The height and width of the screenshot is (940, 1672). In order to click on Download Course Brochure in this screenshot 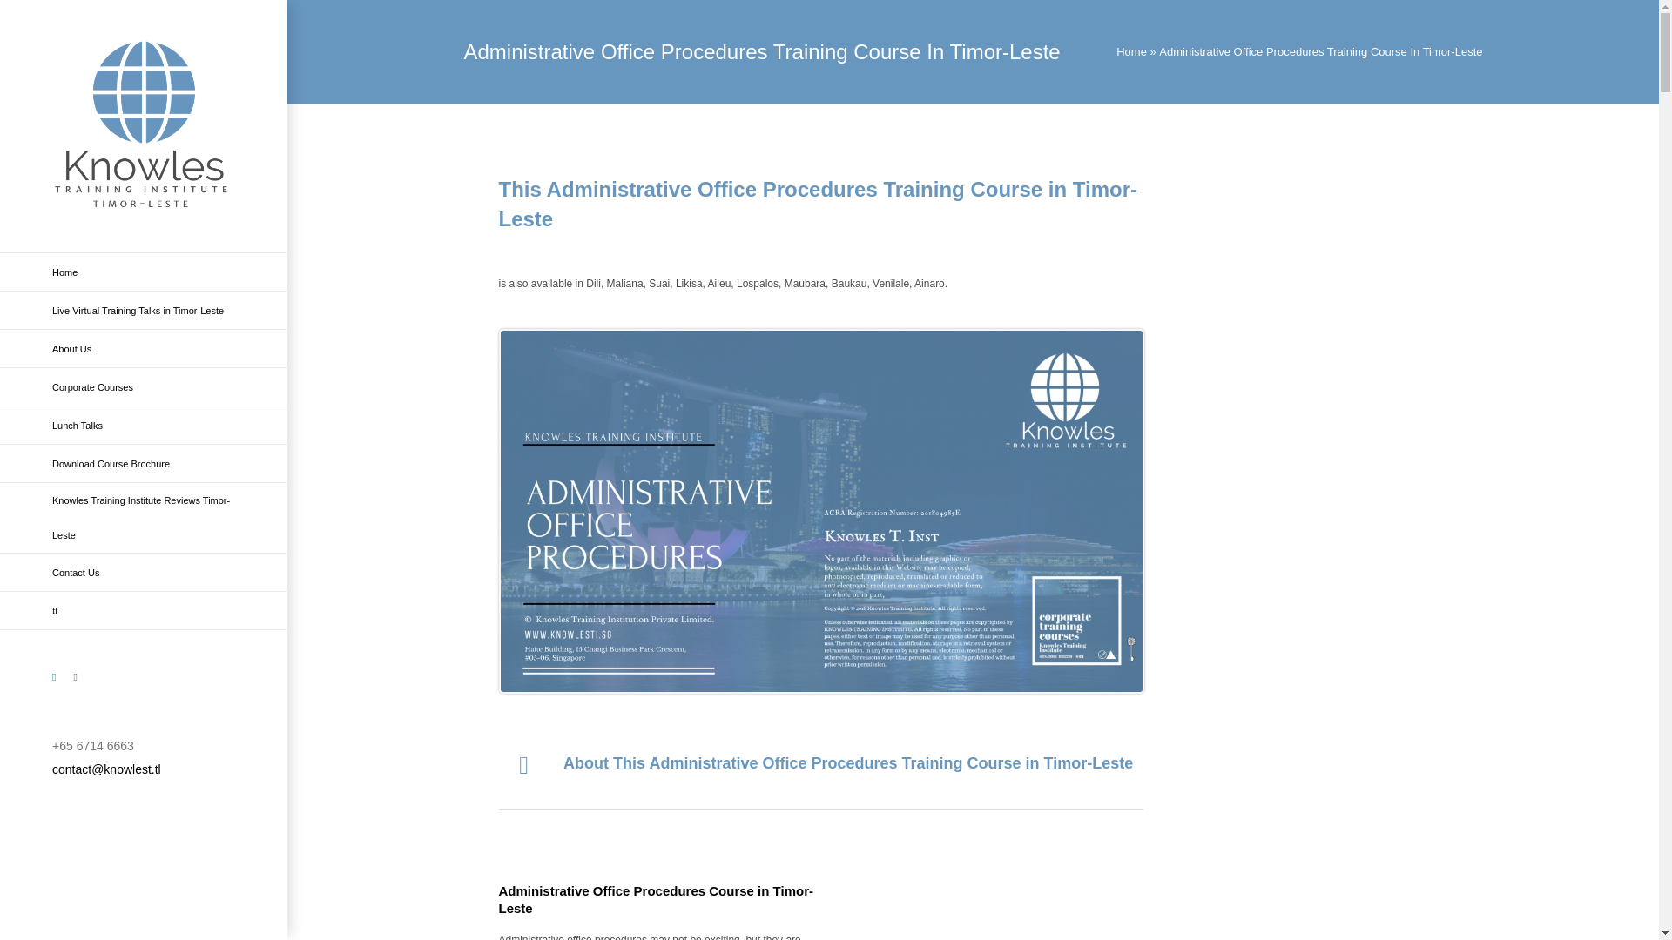, I will do `click(144, 463)`.